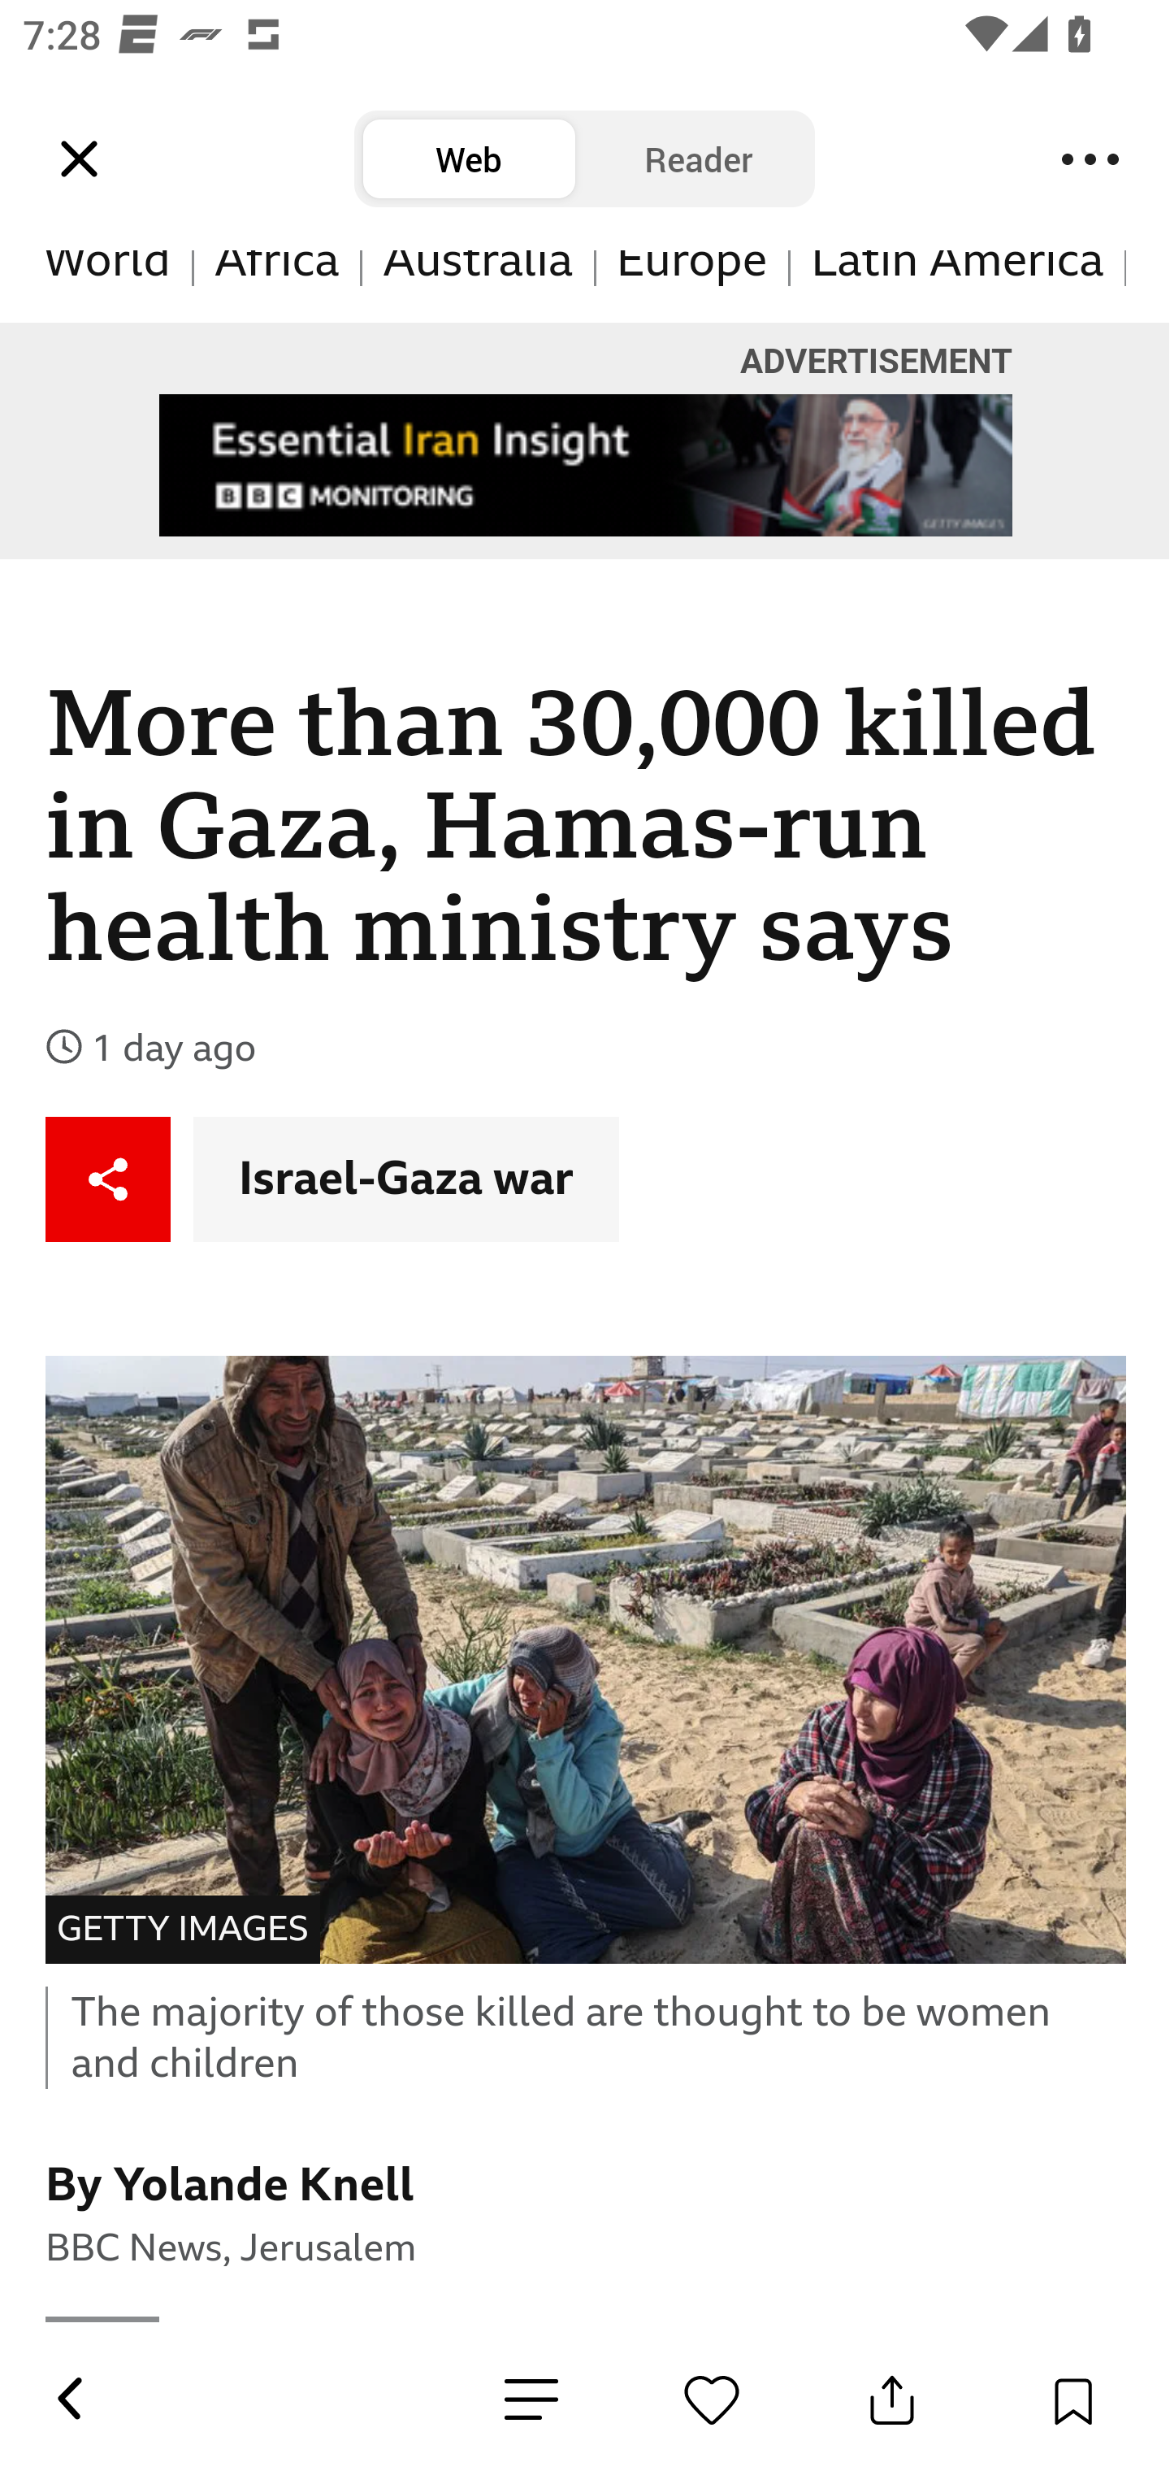 The image size is (1170, 2471). What do you see at coordinates (1072, 2399) in the screenshot?
I see `Save Button` at bounding box center [1072, 2399].